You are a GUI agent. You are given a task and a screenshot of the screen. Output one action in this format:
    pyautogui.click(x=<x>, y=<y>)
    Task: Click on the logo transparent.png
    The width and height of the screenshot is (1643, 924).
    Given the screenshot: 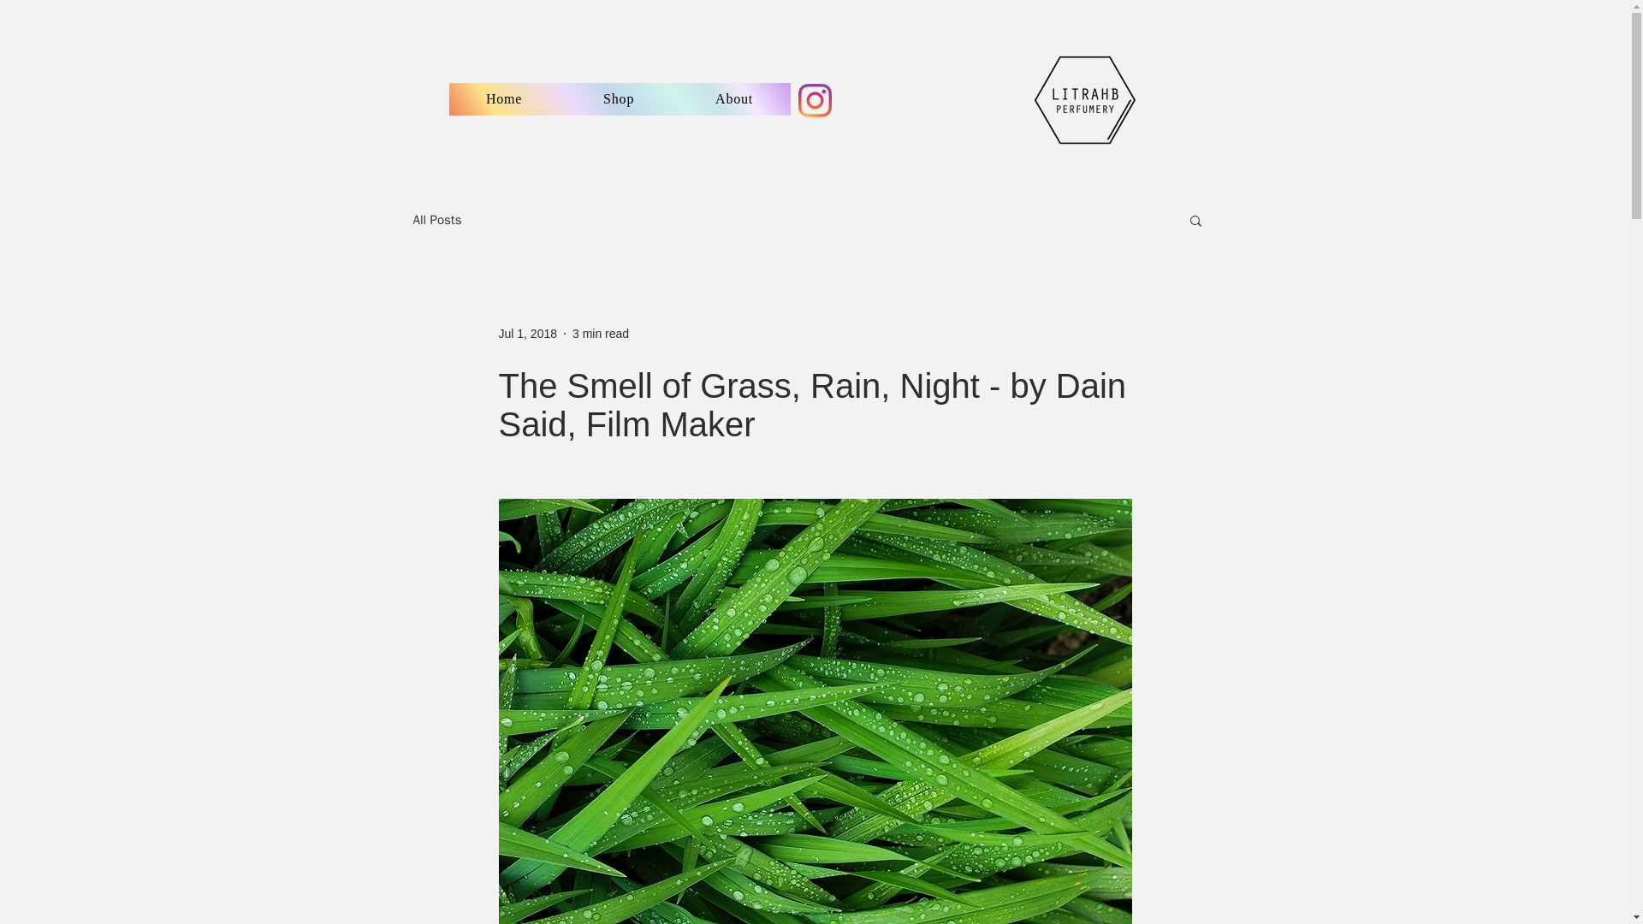 What is the action you would take?
    pyautogui.click(x=1085, y=100)
    